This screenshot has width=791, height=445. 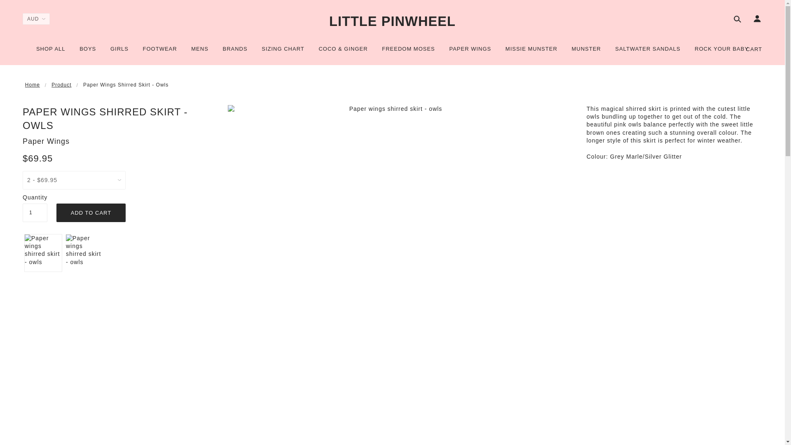 What do you see at coordinates (119, 52) in the screenshot?
I see `GIRLS` at bounding box center [119, 52].